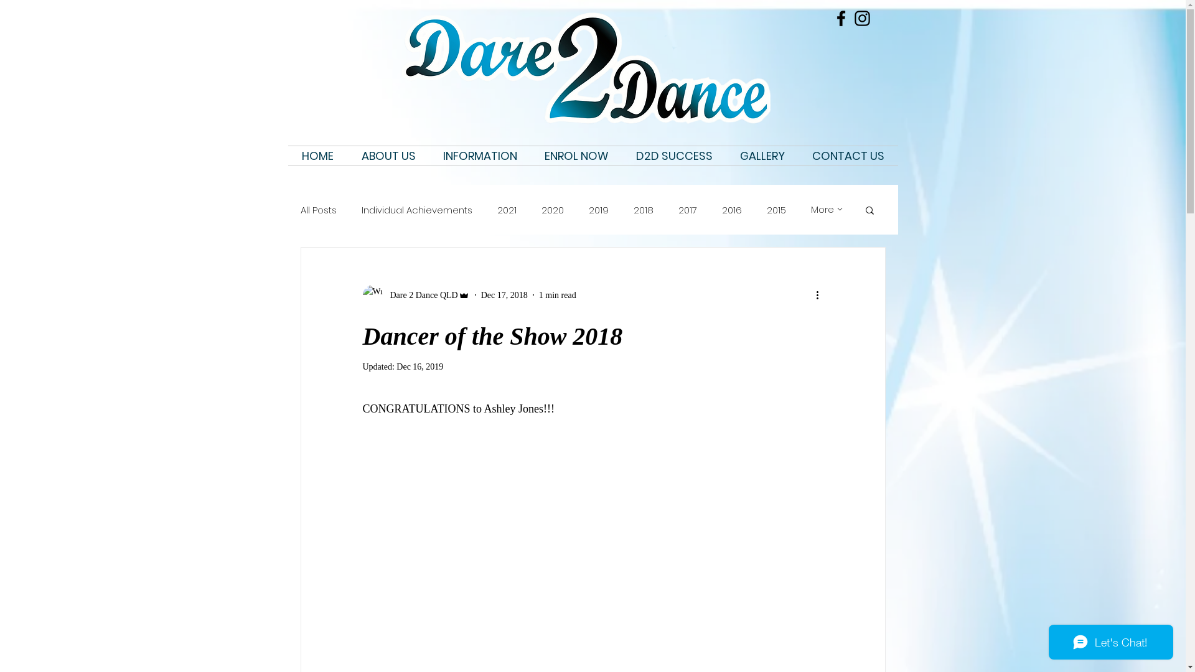 The image size is (1195, 672). I want to click on 2017, so click(688, 210).